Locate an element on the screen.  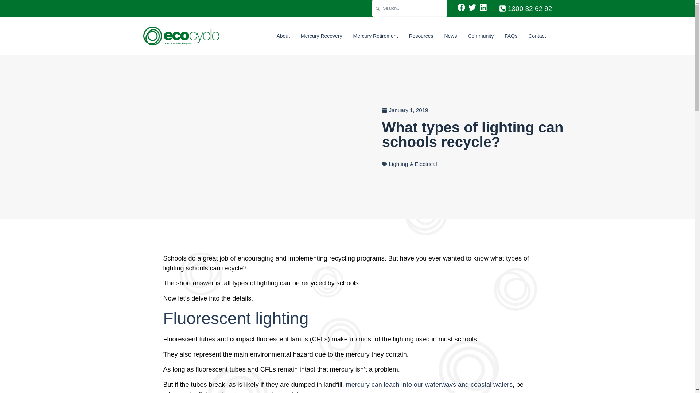
About is located at coordinates (283, 36).